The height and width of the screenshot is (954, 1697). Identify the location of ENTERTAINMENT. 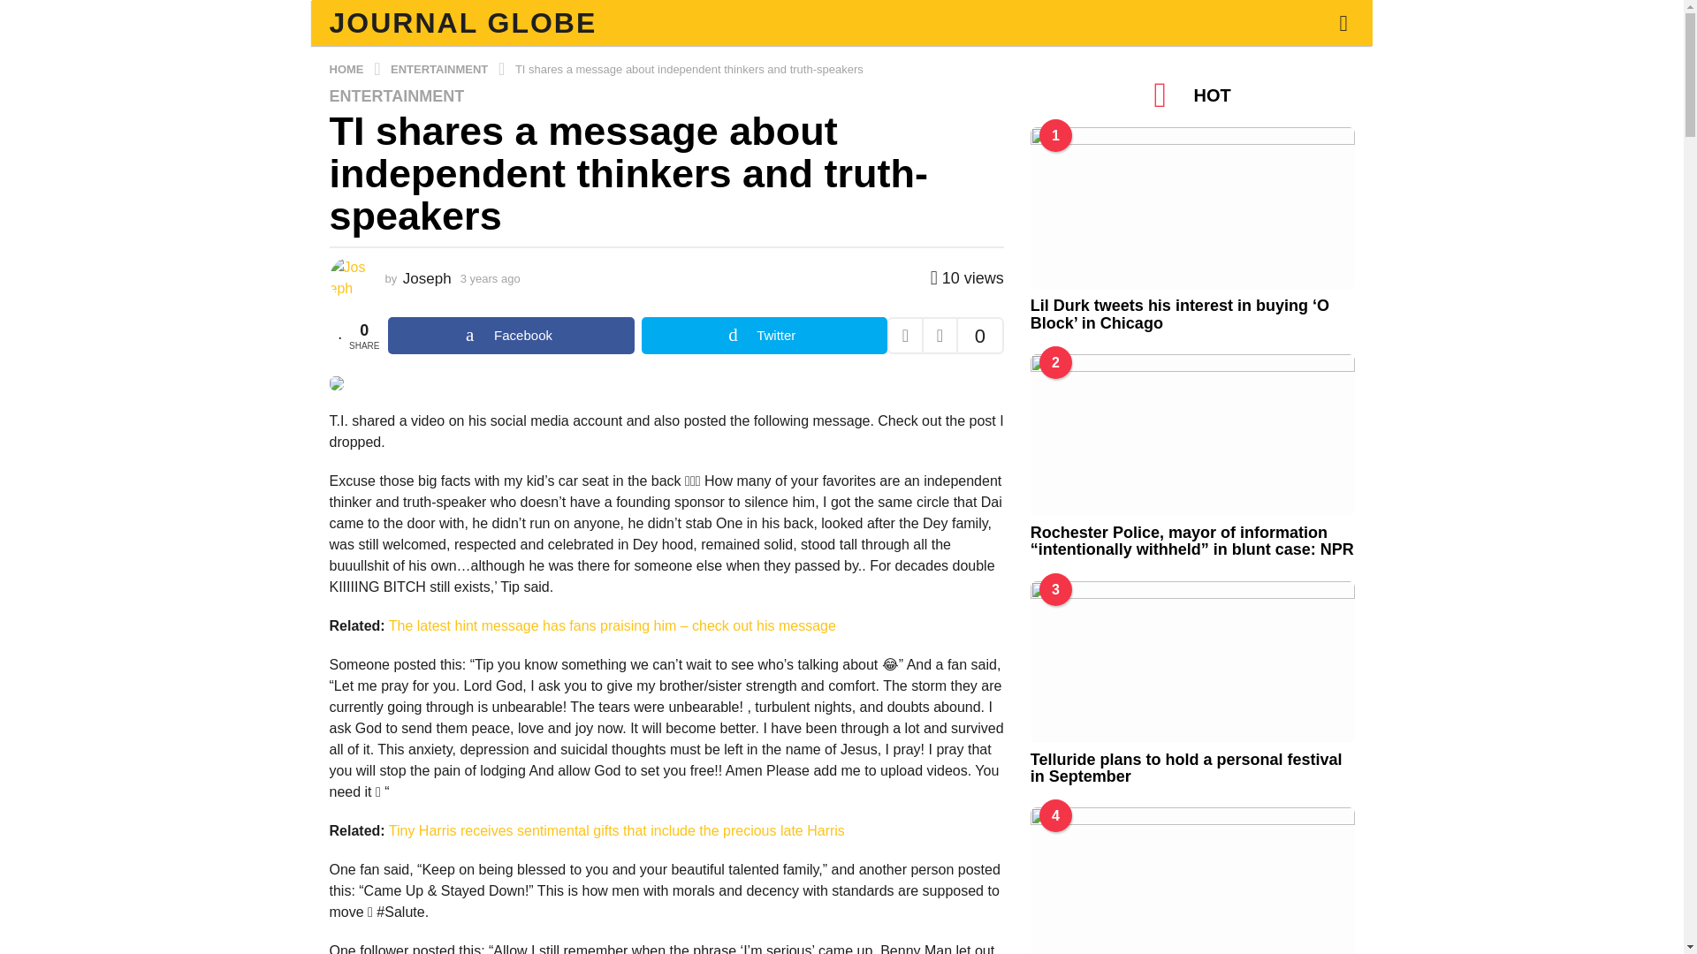
(440, 69).